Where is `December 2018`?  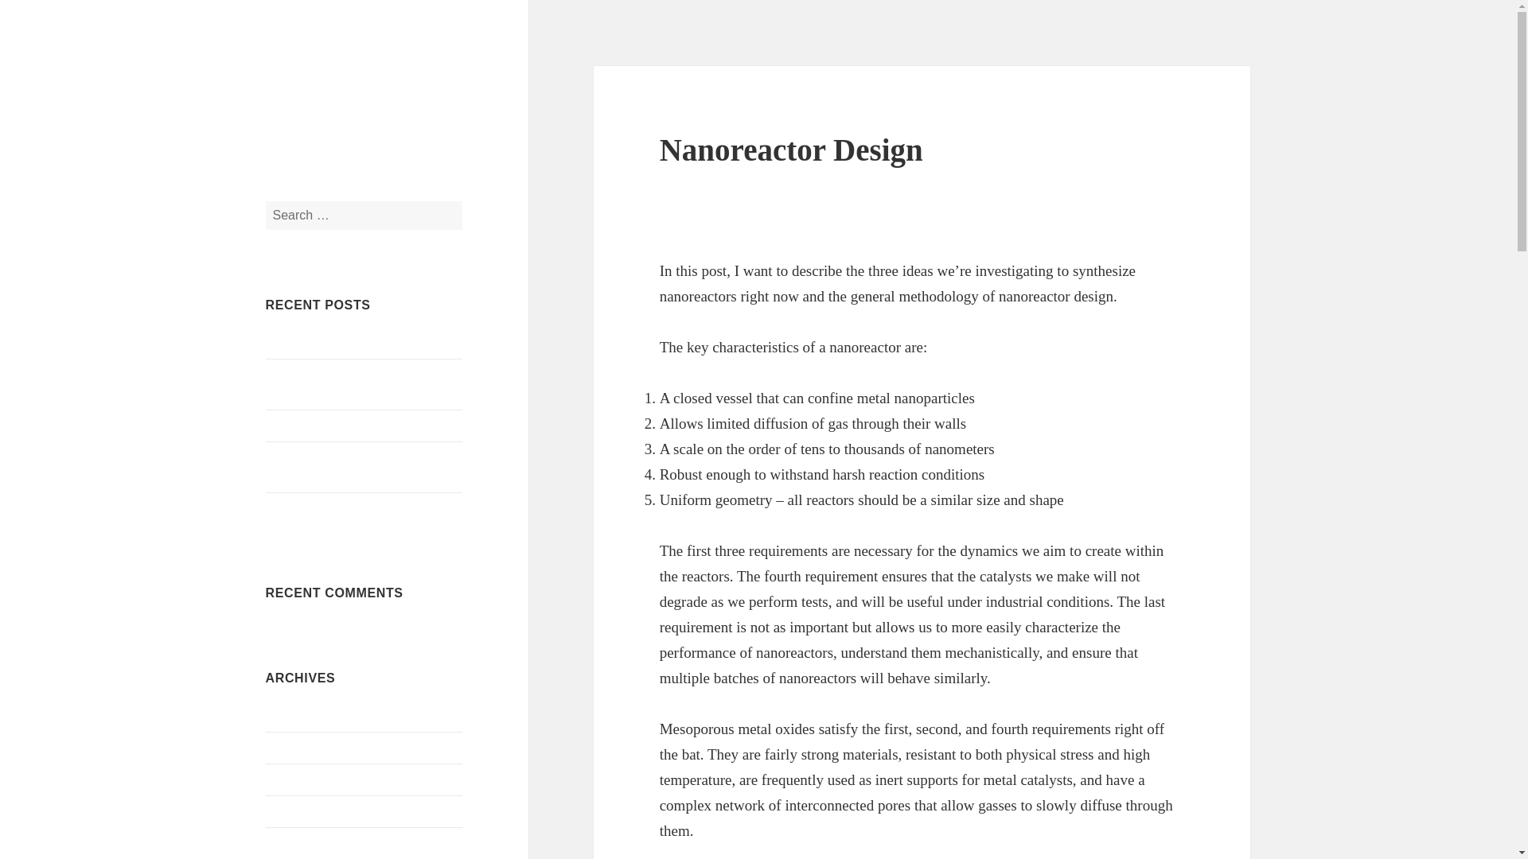 December 2018 is located at coordinates (306, 716).